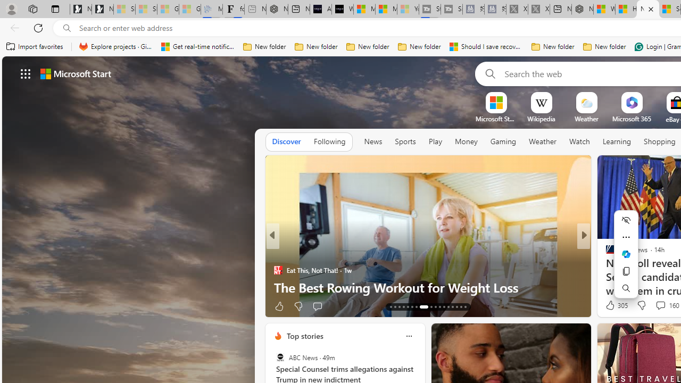  I want to click on Watch, so click(579, 142).